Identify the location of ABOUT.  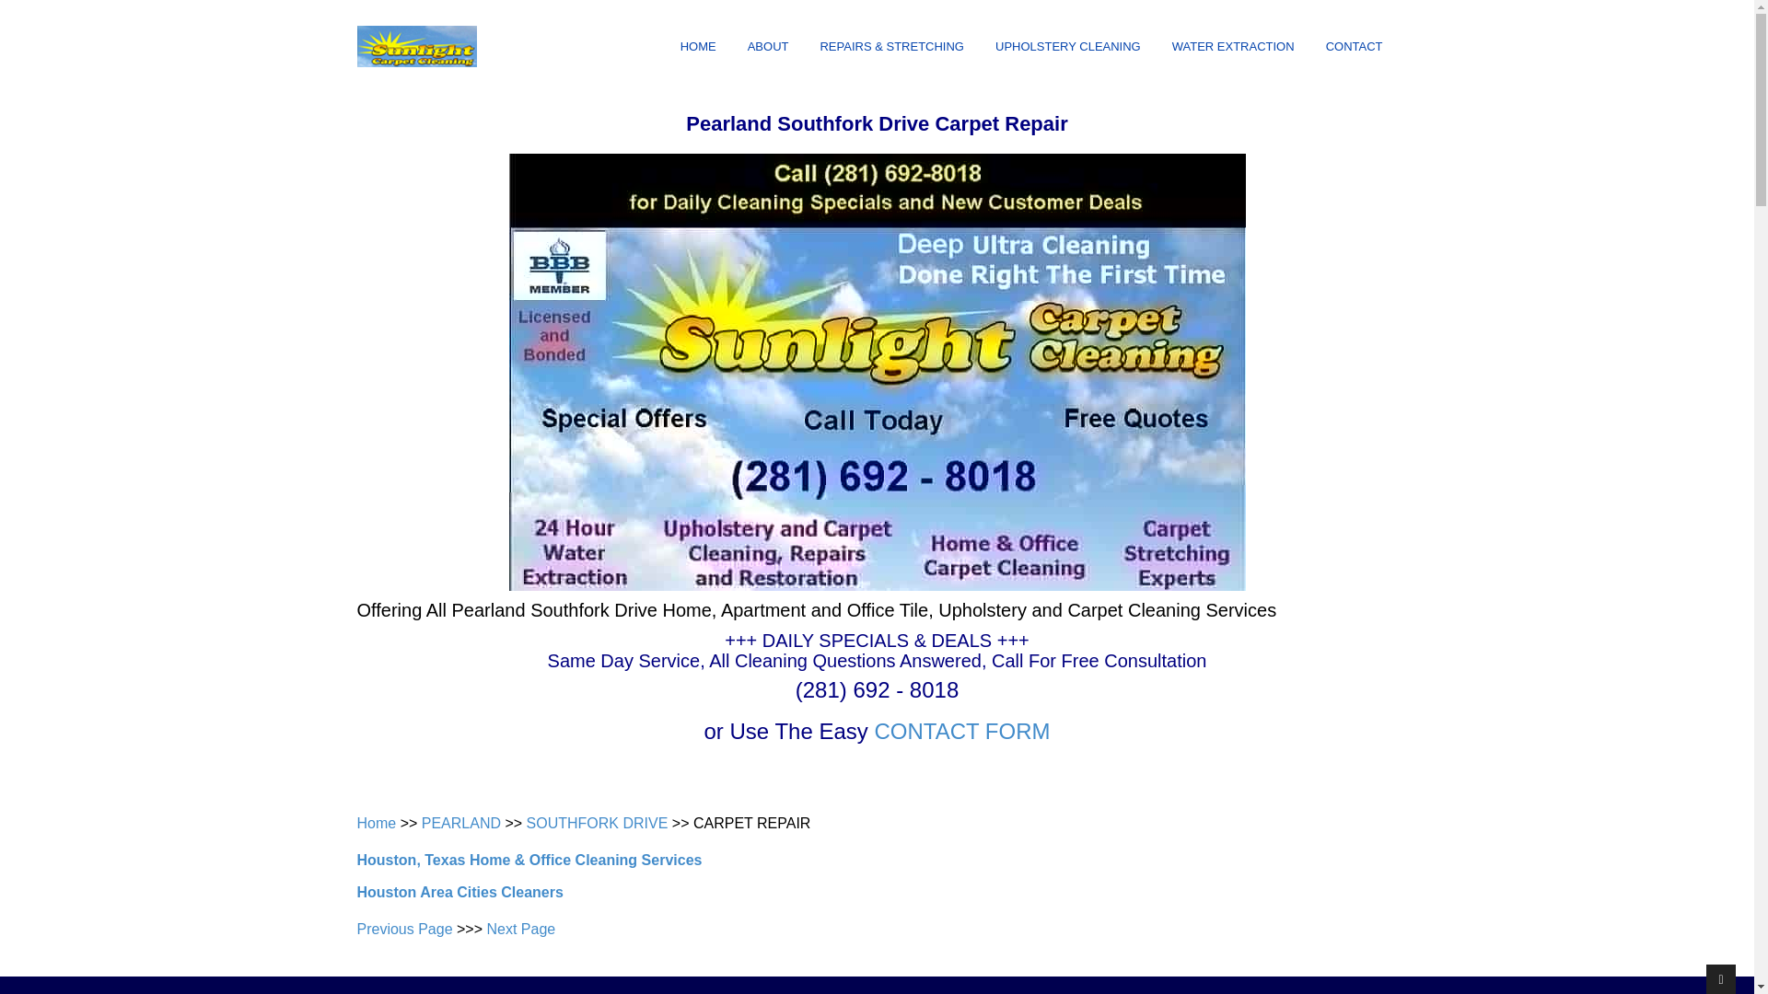
(768, 48).